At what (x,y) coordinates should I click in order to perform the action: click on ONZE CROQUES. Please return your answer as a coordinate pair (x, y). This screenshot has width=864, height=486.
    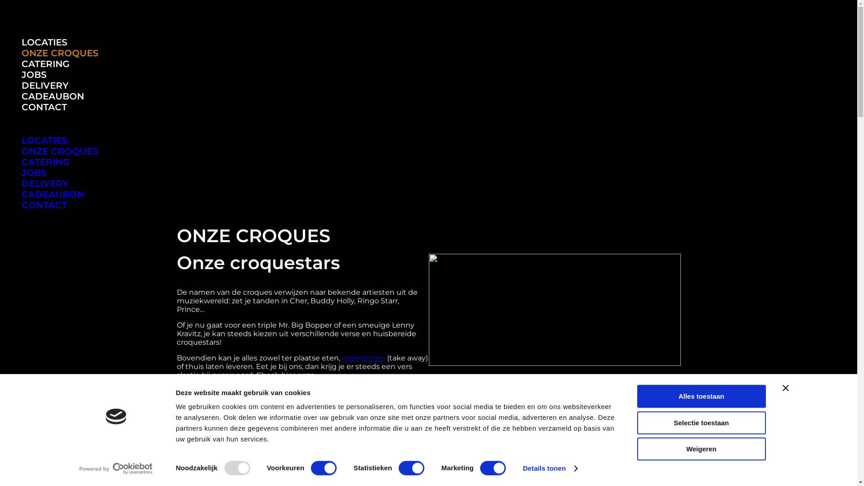
    Looking at the image, I should click on (60, 151).